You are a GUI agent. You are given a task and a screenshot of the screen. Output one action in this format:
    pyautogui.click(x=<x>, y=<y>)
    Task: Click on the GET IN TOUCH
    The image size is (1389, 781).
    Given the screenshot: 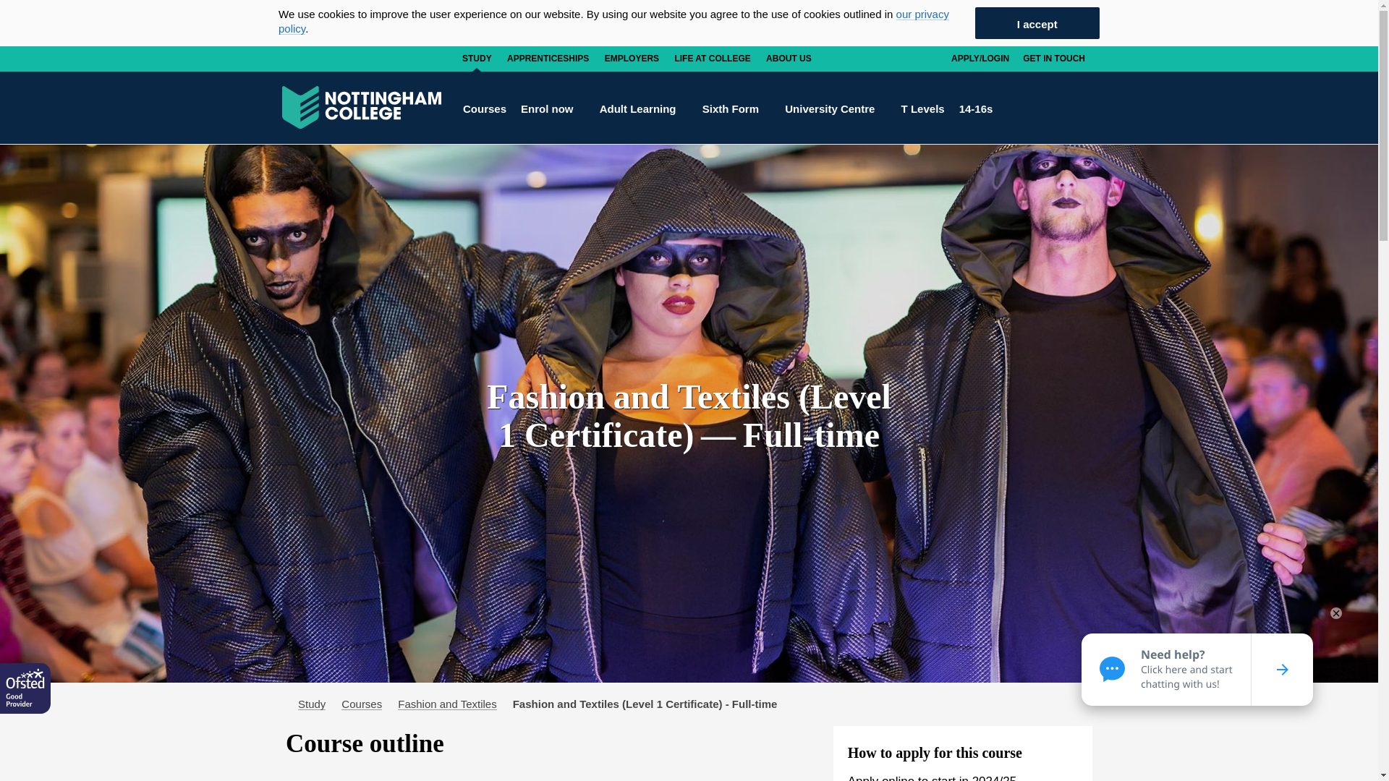 What is the action you would take?
    pyautogui.click(x=1054, y=59)
    